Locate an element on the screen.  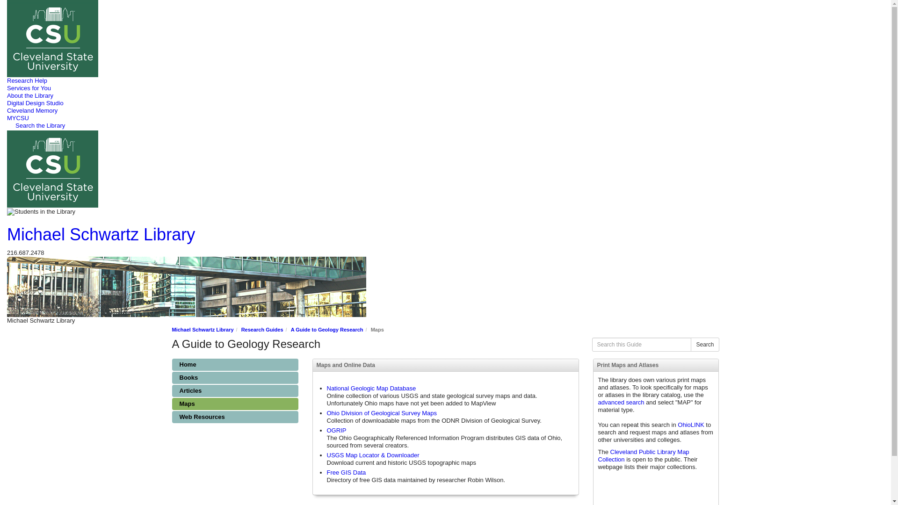
Search the Library website is located at coordinates (36, 125).